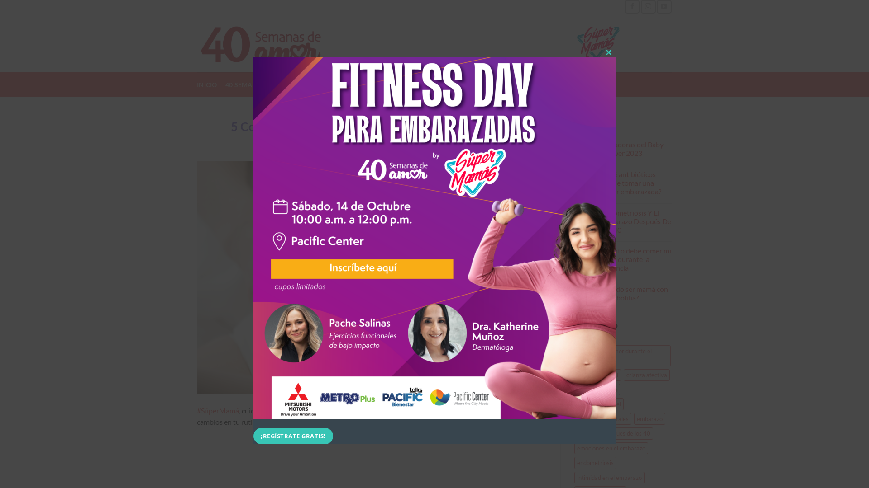  I want to click on crianza positiva, so click(597, 389).